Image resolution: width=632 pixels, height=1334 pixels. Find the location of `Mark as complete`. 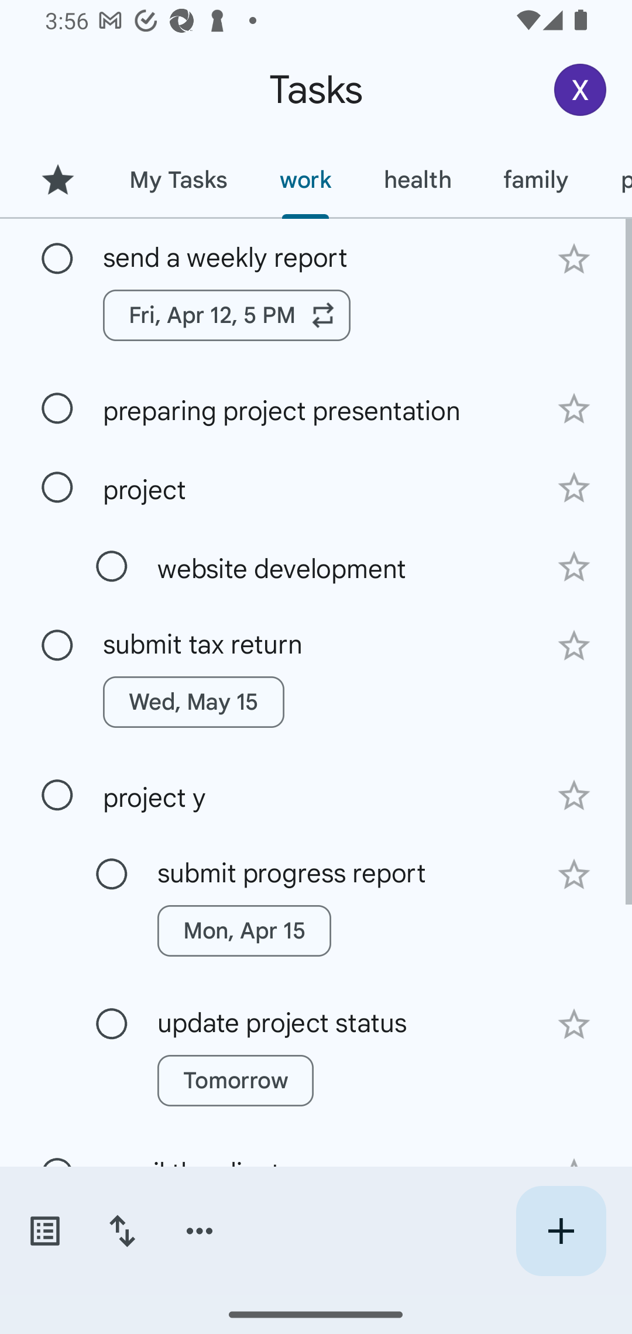

Mark as complete is located at coordinates (112, 874).